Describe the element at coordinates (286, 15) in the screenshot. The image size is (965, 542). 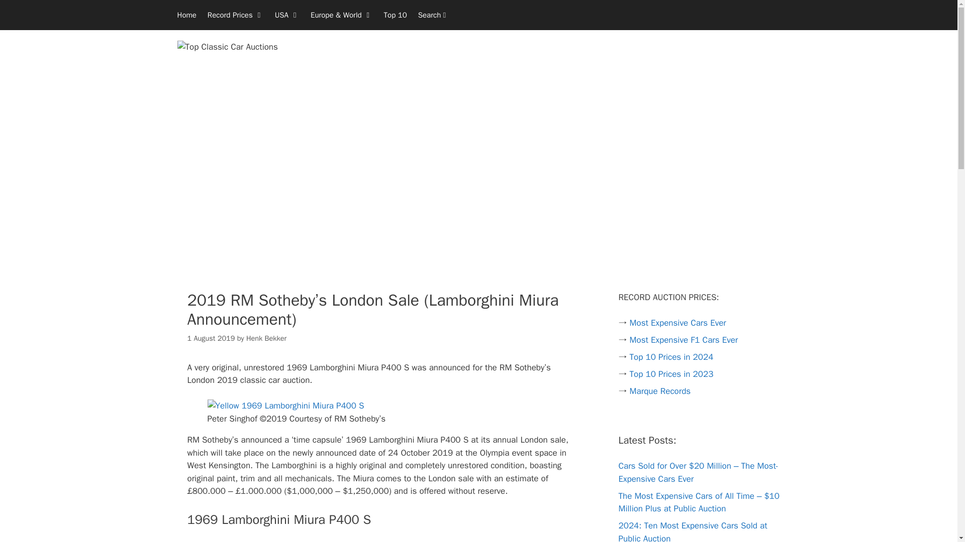
I see `USA` at that location.